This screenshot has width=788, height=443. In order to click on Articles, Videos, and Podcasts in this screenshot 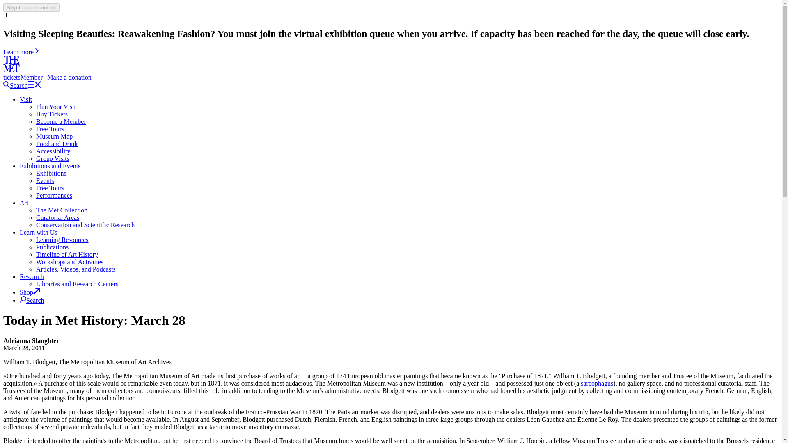, I will do `click(76, 269)`.